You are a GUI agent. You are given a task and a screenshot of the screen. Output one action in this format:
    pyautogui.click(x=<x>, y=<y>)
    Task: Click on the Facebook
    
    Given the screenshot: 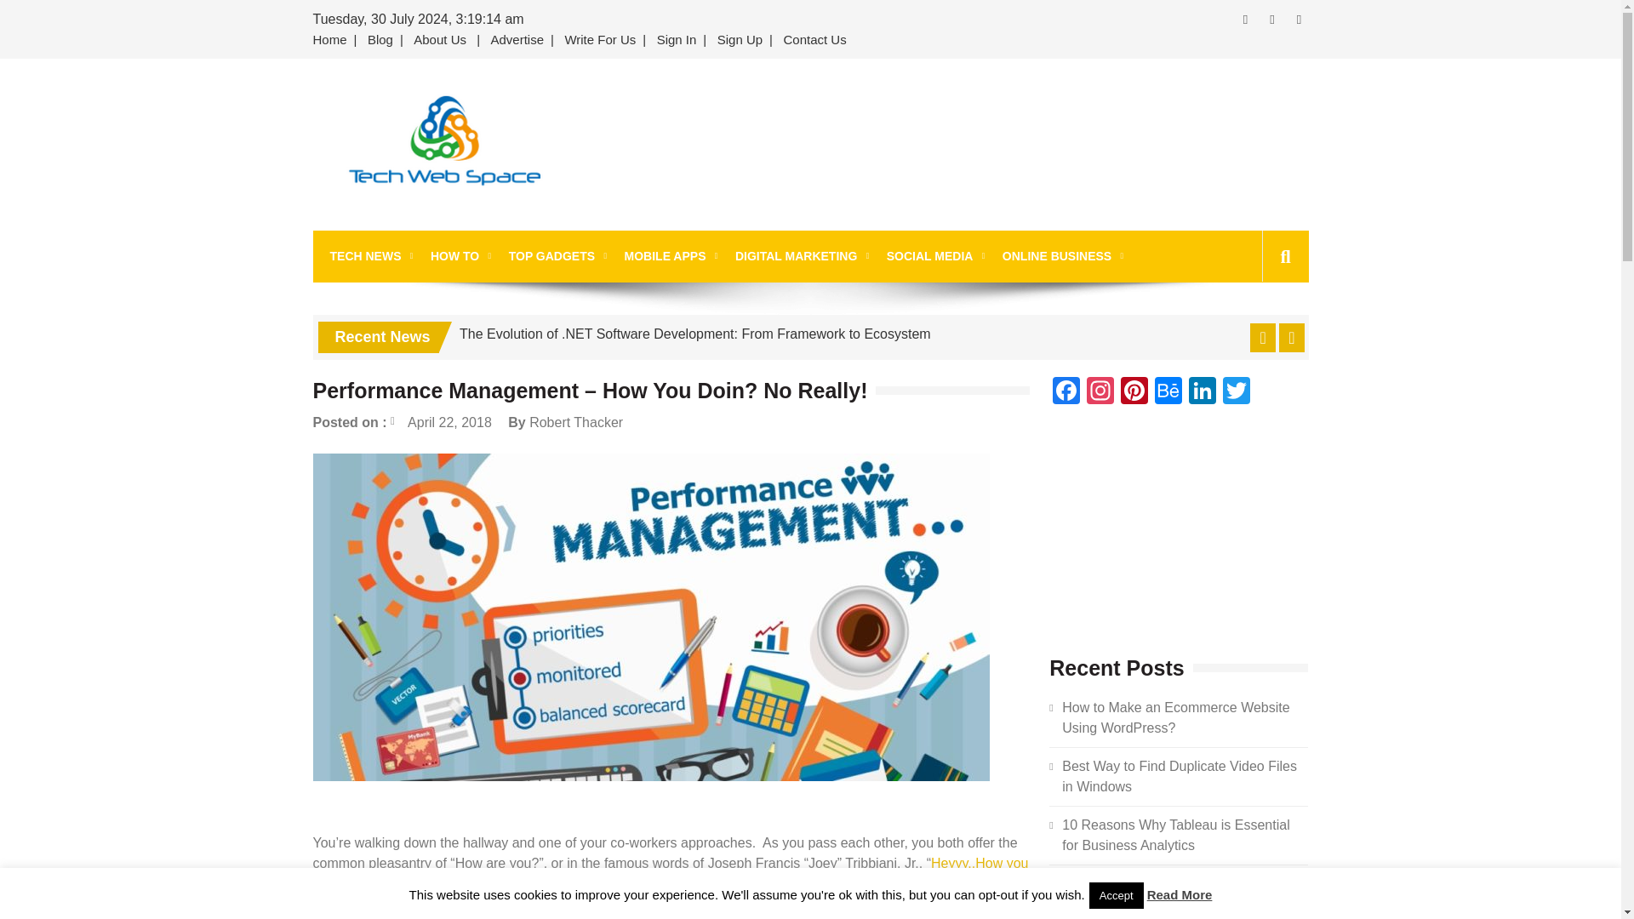 What is the action you would take?
    pyautogui.click(x=1066, y=391)
    